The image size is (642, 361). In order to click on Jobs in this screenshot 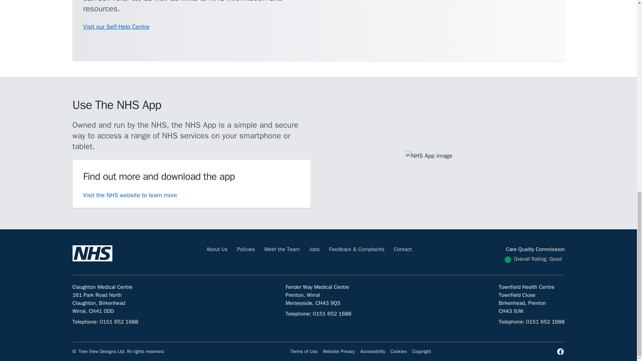, I will do `click(314, 249)`.